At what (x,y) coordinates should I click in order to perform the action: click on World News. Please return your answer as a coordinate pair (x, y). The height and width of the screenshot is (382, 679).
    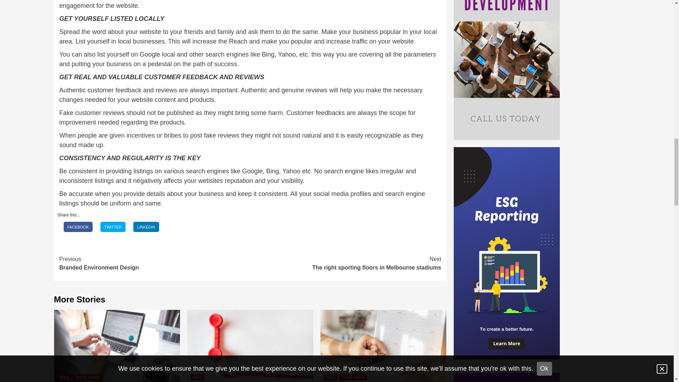
    Looking at the image, I should click on (87, 377).